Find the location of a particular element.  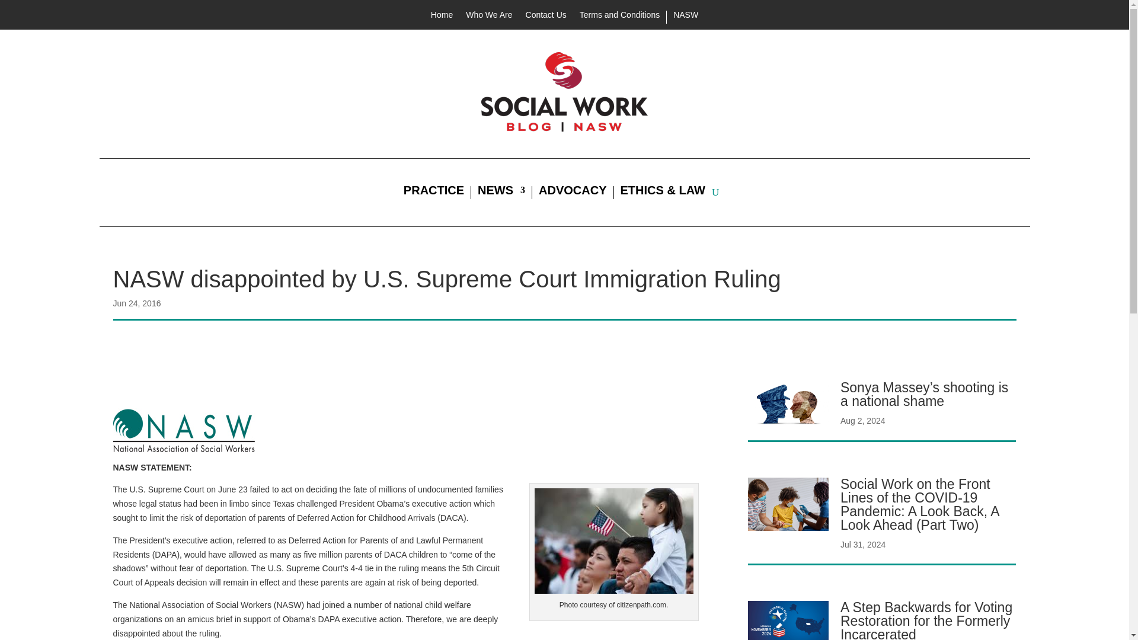

ADVOCACY is located at coordinates (573, 192).